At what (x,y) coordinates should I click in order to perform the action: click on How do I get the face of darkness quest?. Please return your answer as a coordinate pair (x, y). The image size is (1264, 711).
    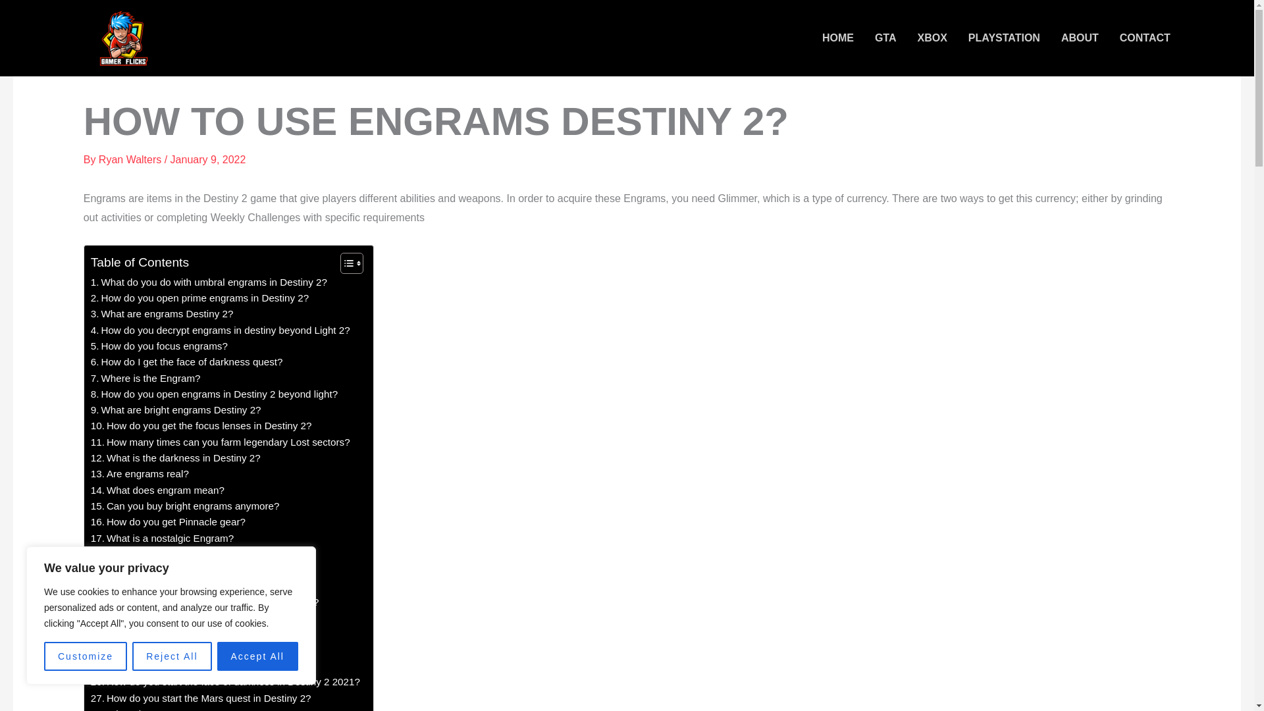
    Looking at the image, I should click on (187, 361).